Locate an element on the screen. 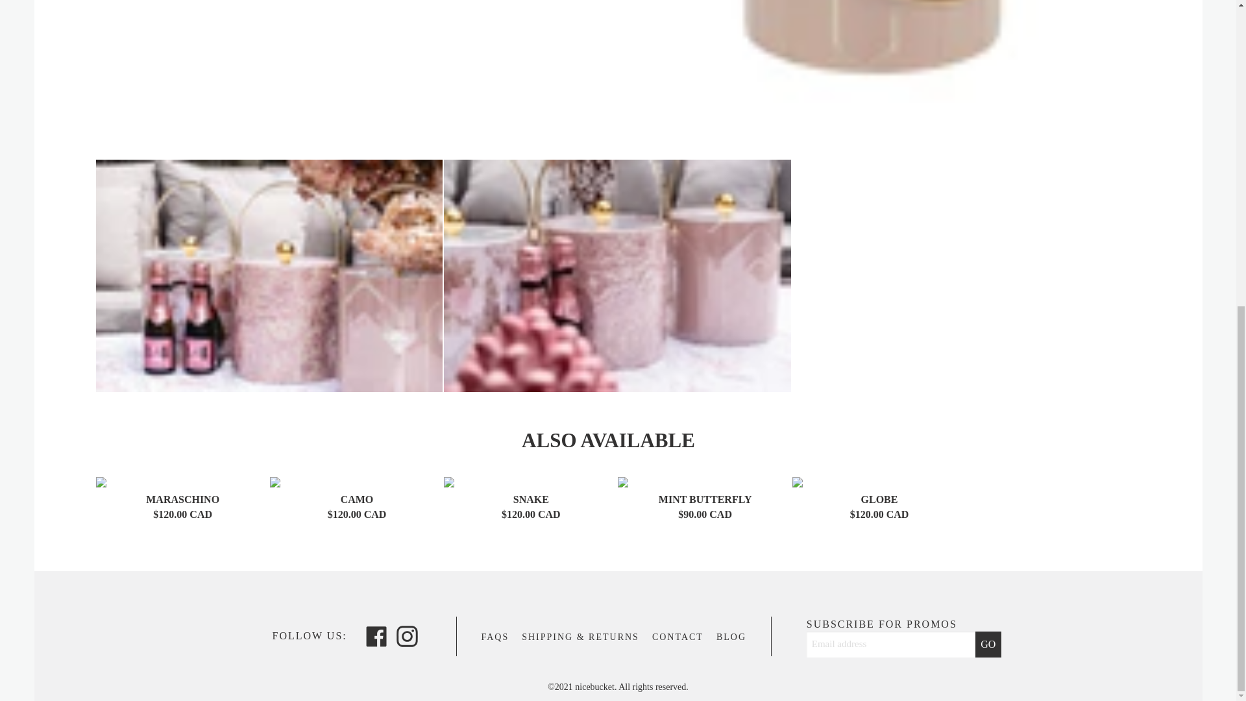 The image size is (1246, 701). CAMO is located at coordinates (357, 499).